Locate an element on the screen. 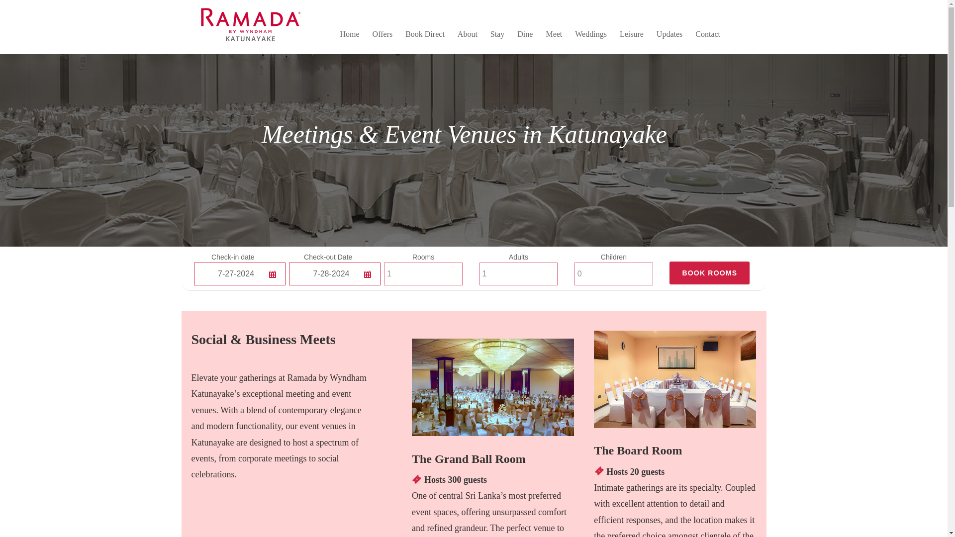 This screenshot has height=537, width=955. The Best Hotel in Katunayake, near Colombo Airport is located at coordinates (248, 44).